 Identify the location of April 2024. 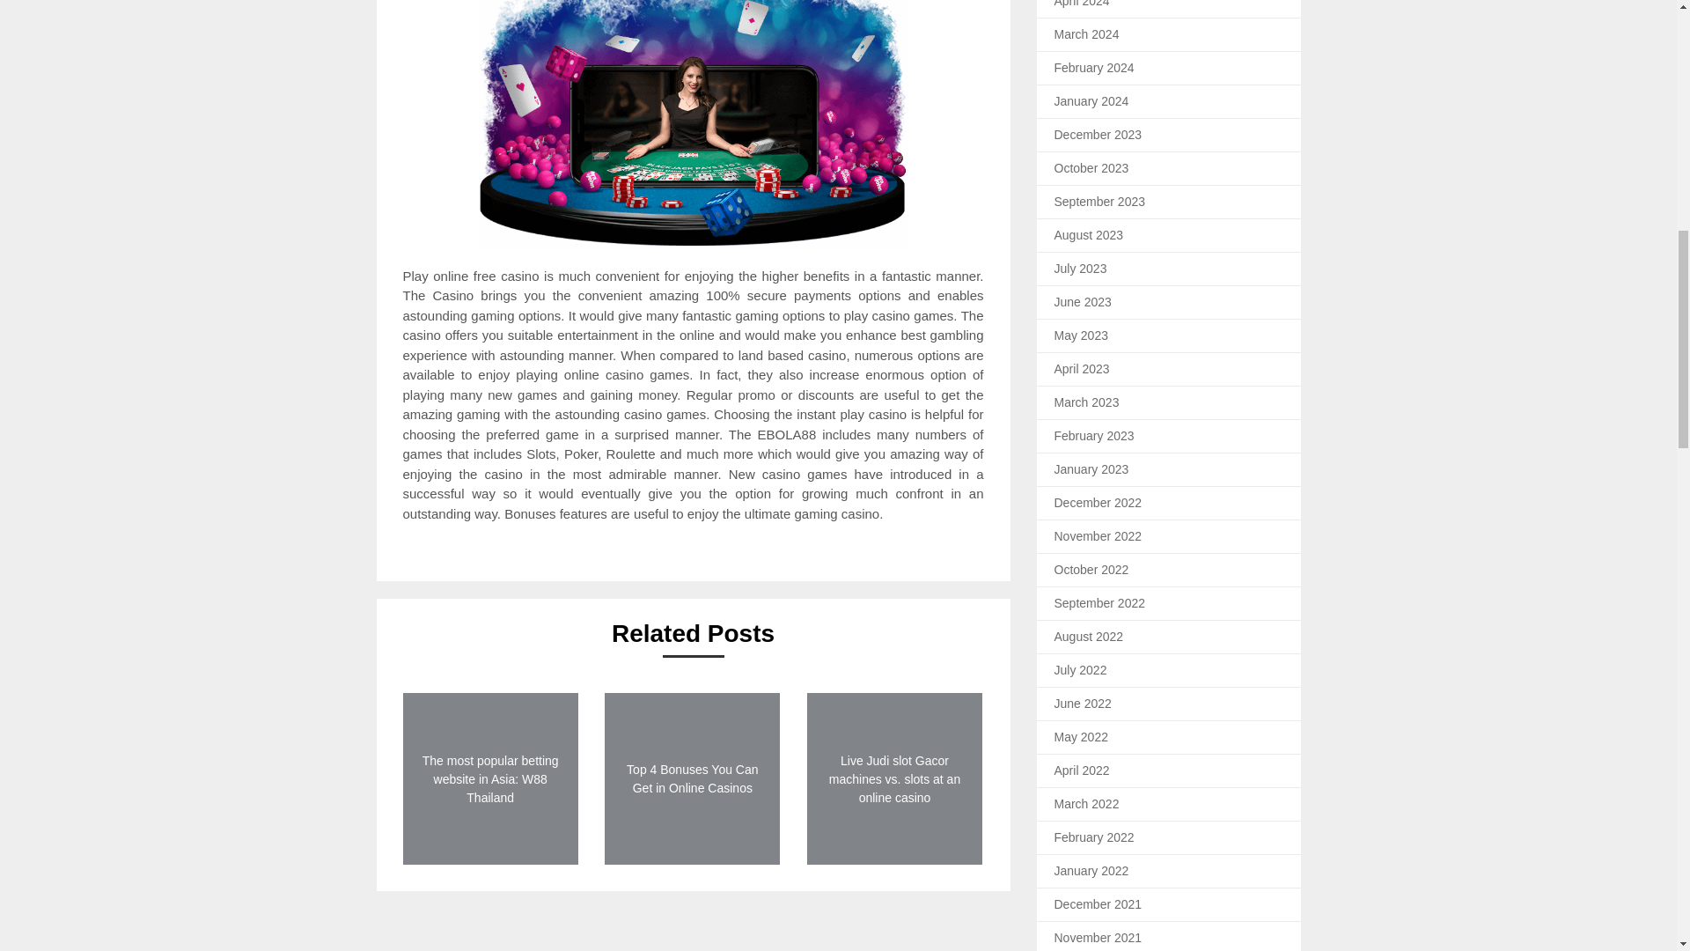
(1083, 4).